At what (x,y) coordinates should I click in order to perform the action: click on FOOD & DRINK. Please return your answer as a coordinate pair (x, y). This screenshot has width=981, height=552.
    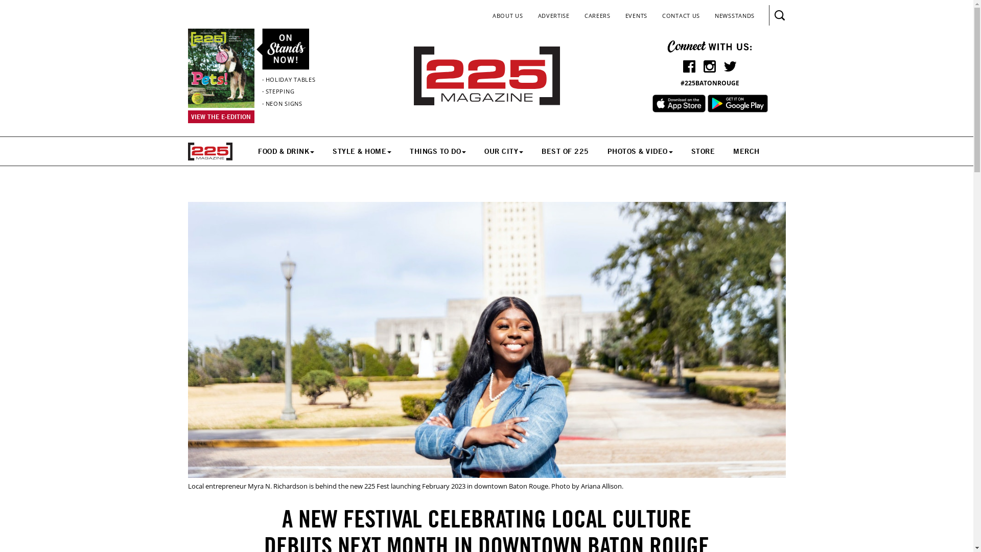
    Looking at the image, I should click on (286, 151).